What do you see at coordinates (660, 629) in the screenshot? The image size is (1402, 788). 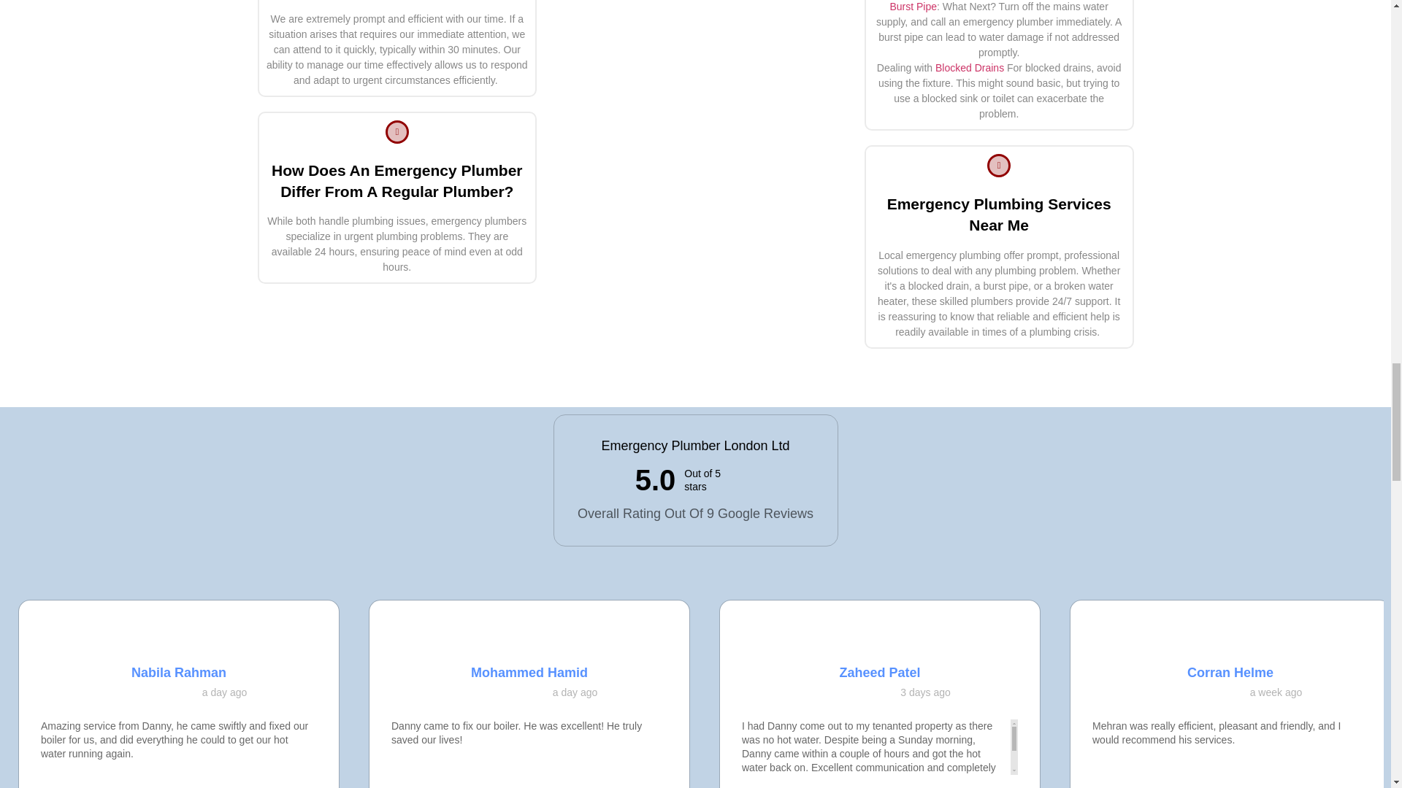 I see `Home-new 9` at bounding box center [660, 629].